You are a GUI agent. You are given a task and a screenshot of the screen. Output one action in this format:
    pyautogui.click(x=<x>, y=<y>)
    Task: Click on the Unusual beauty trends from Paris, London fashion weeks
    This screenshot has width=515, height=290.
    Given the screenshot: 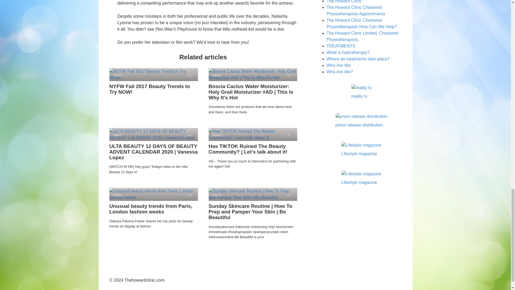 What is the action you would take?
    pyautogui.click(x=153, y=194)
    